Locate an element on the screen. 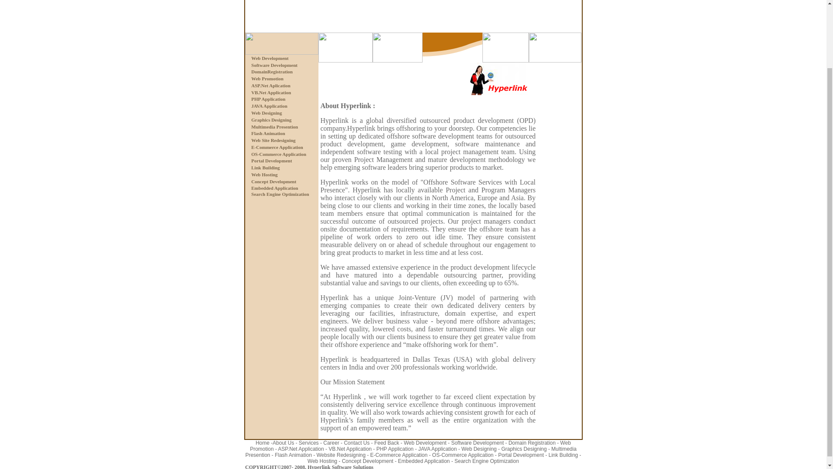 This screenshot has height=469, width=833. Embedded Application is located at coordinates (275, 188).